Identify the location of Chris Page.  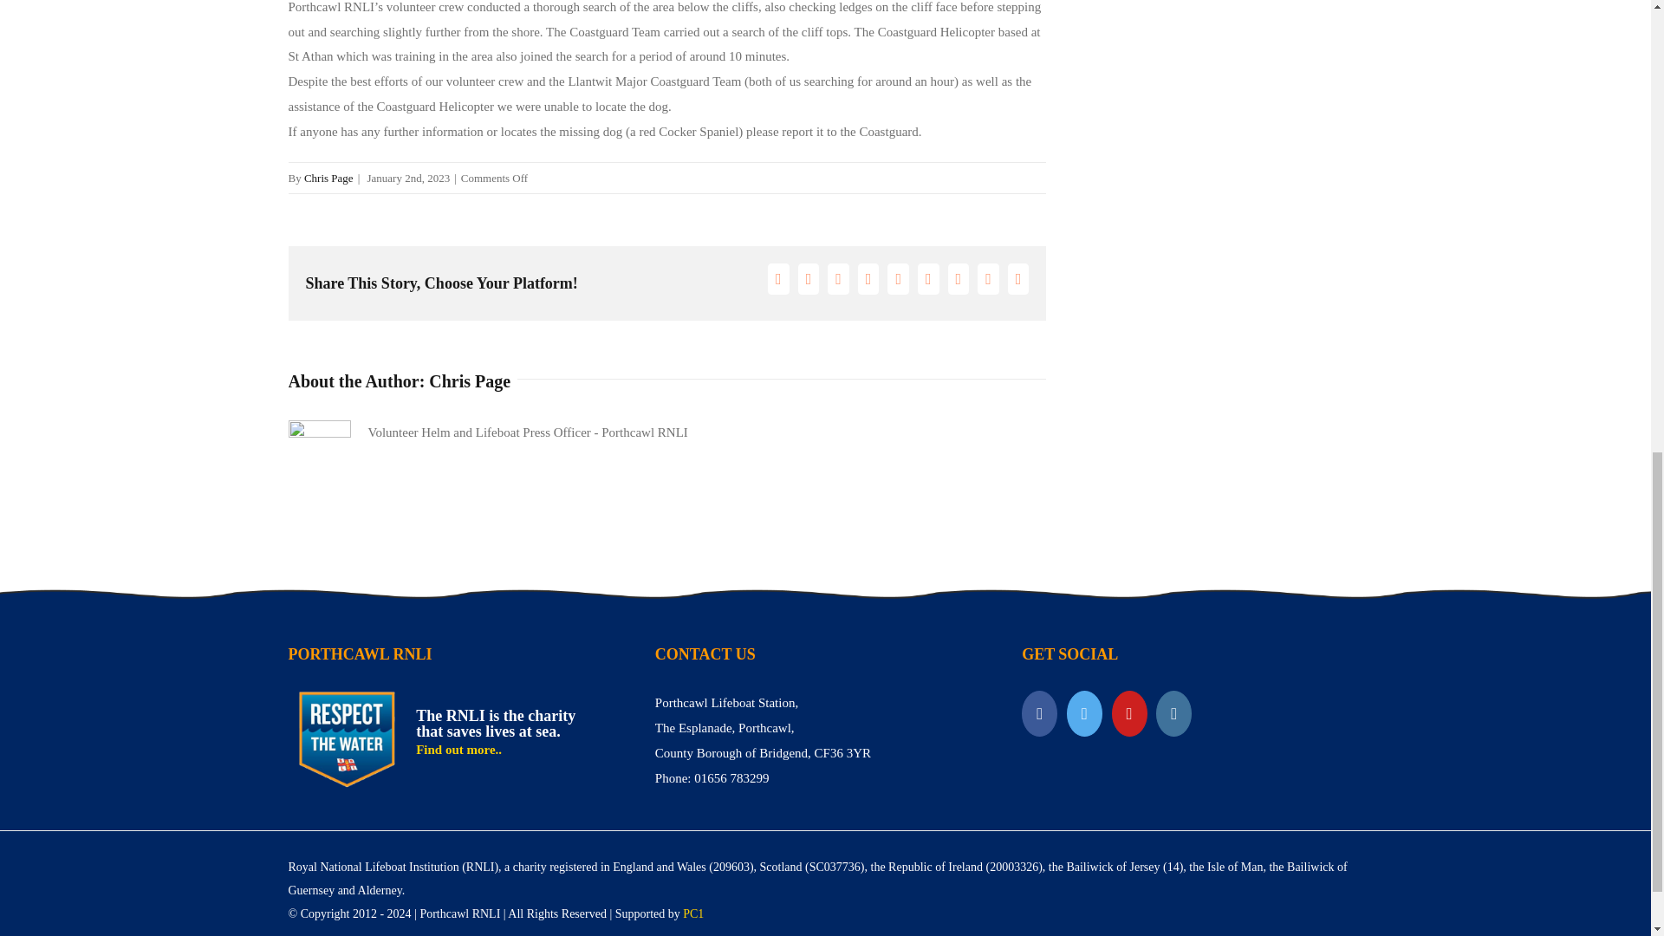
(328, 177).